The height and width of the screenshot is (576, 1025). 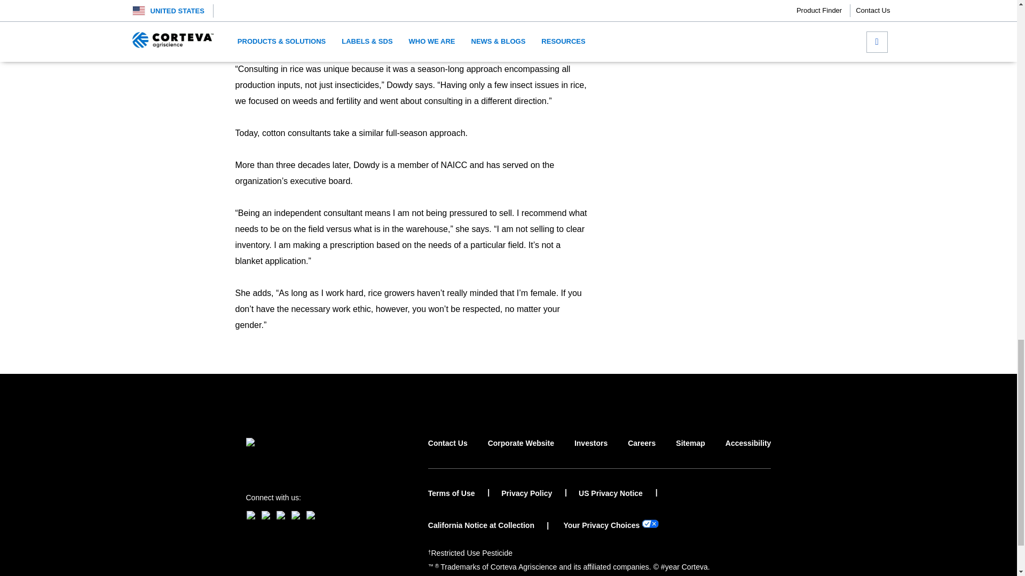 What do you see at coordinates (690, 453) in the screenshot?
I see `Sitemap` at bounding box center [690, 453].